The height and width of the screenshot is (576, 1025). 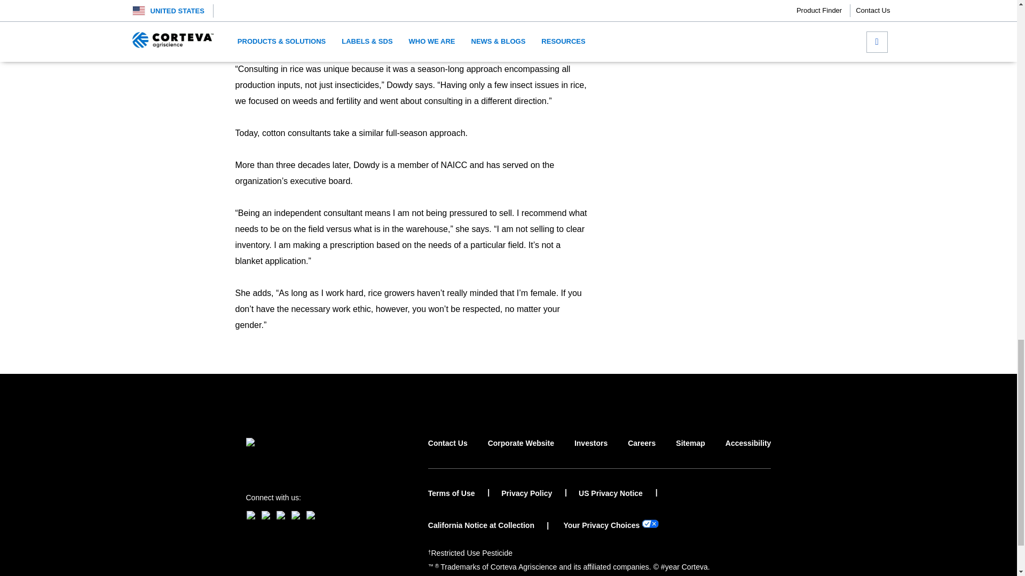 What do you see at coordinates (690, 453) in the screenshot?
I see `Sitemap` at bounding box center [690, 453].